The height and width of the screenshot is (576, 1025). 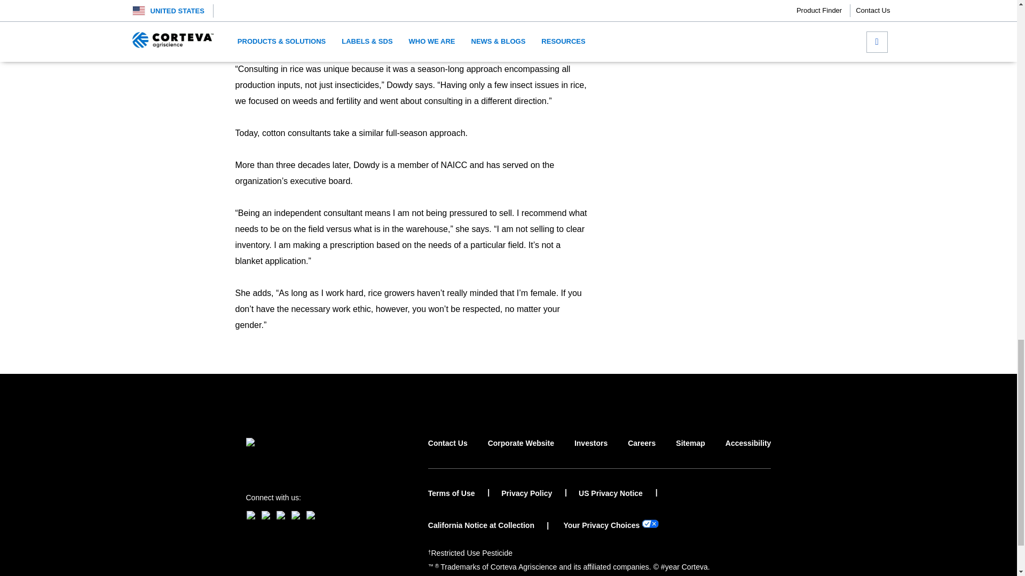 What do you see at coordinates (690, 453) in the screenshot?
I see `Sitemap` at bounding box center [690, 453].